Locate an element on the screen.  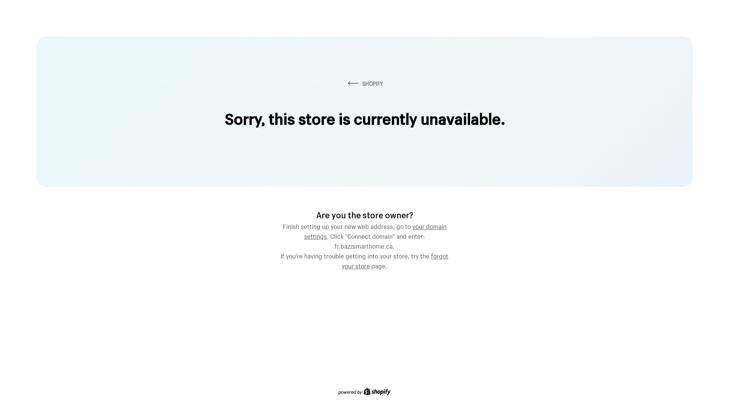
SHOPIFY is located at coordinates (364, 84).